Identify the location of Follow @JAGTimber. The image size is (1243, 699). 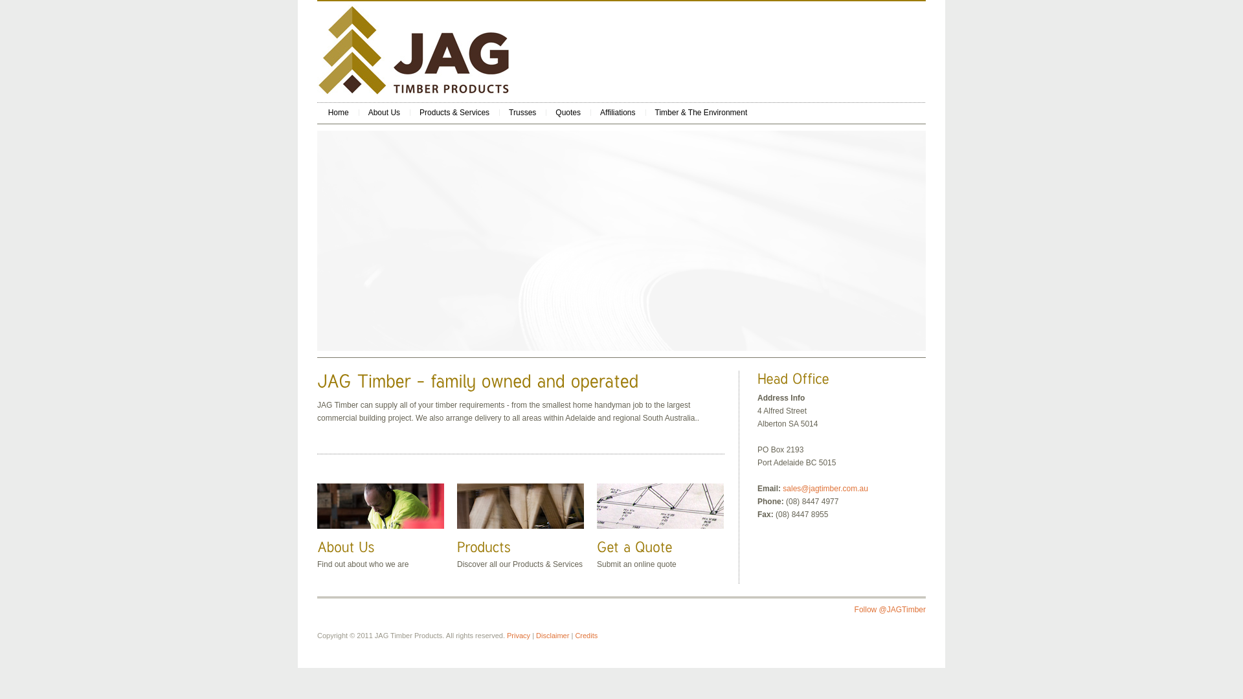
(890, 610).